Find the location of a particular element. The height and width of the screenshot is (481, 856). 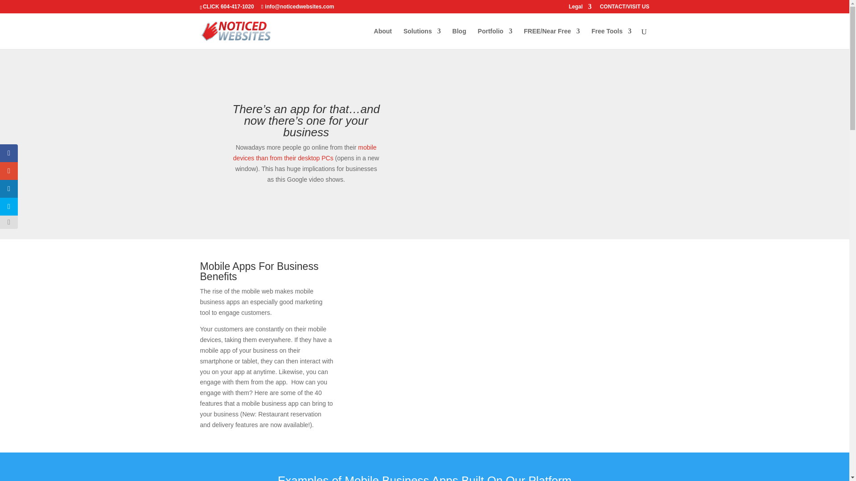

Blog is located at coordinates (459, 38).